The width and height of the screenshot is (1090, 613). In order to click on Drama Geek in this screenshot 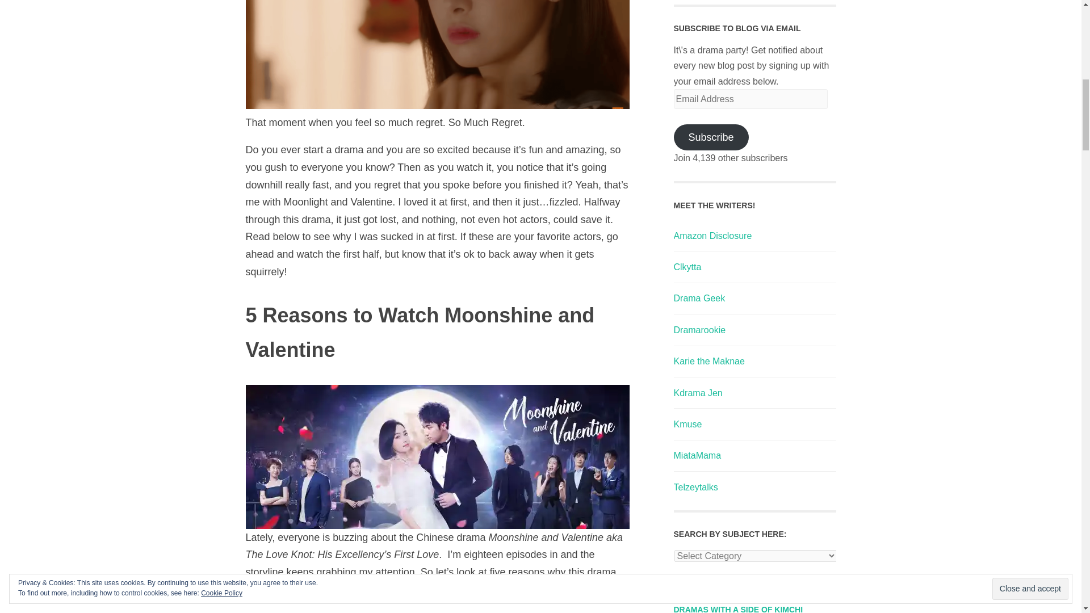, I will do `click(699, 298)`.